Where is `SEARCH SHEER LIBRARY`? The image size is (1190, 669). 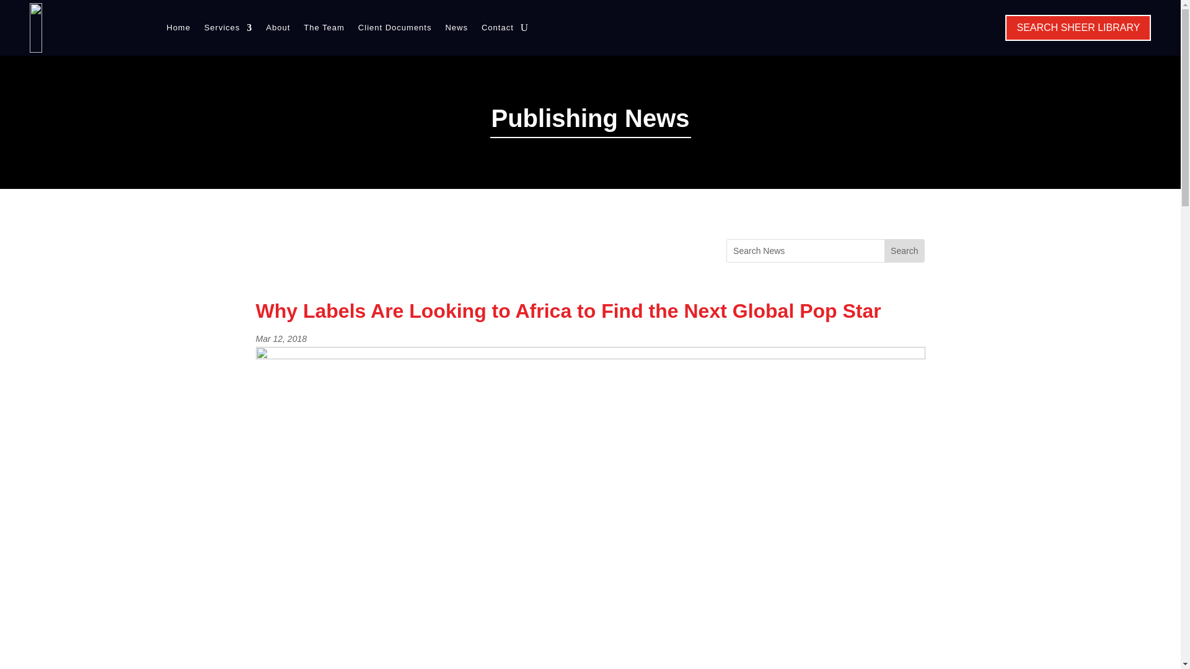
SEARCH SHEER LIBRARY is located at coordinates (1078, 27).